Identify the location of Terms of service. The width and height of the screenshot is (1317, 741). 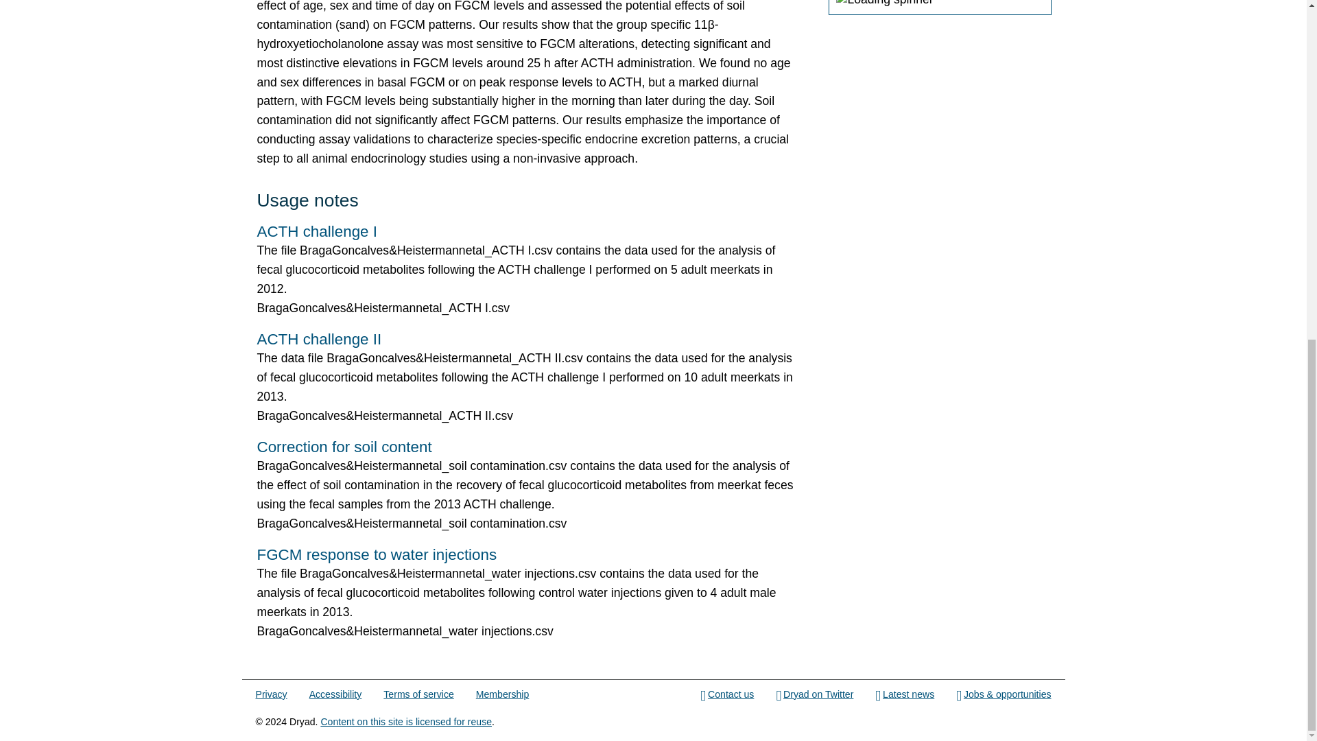
(418, 694).